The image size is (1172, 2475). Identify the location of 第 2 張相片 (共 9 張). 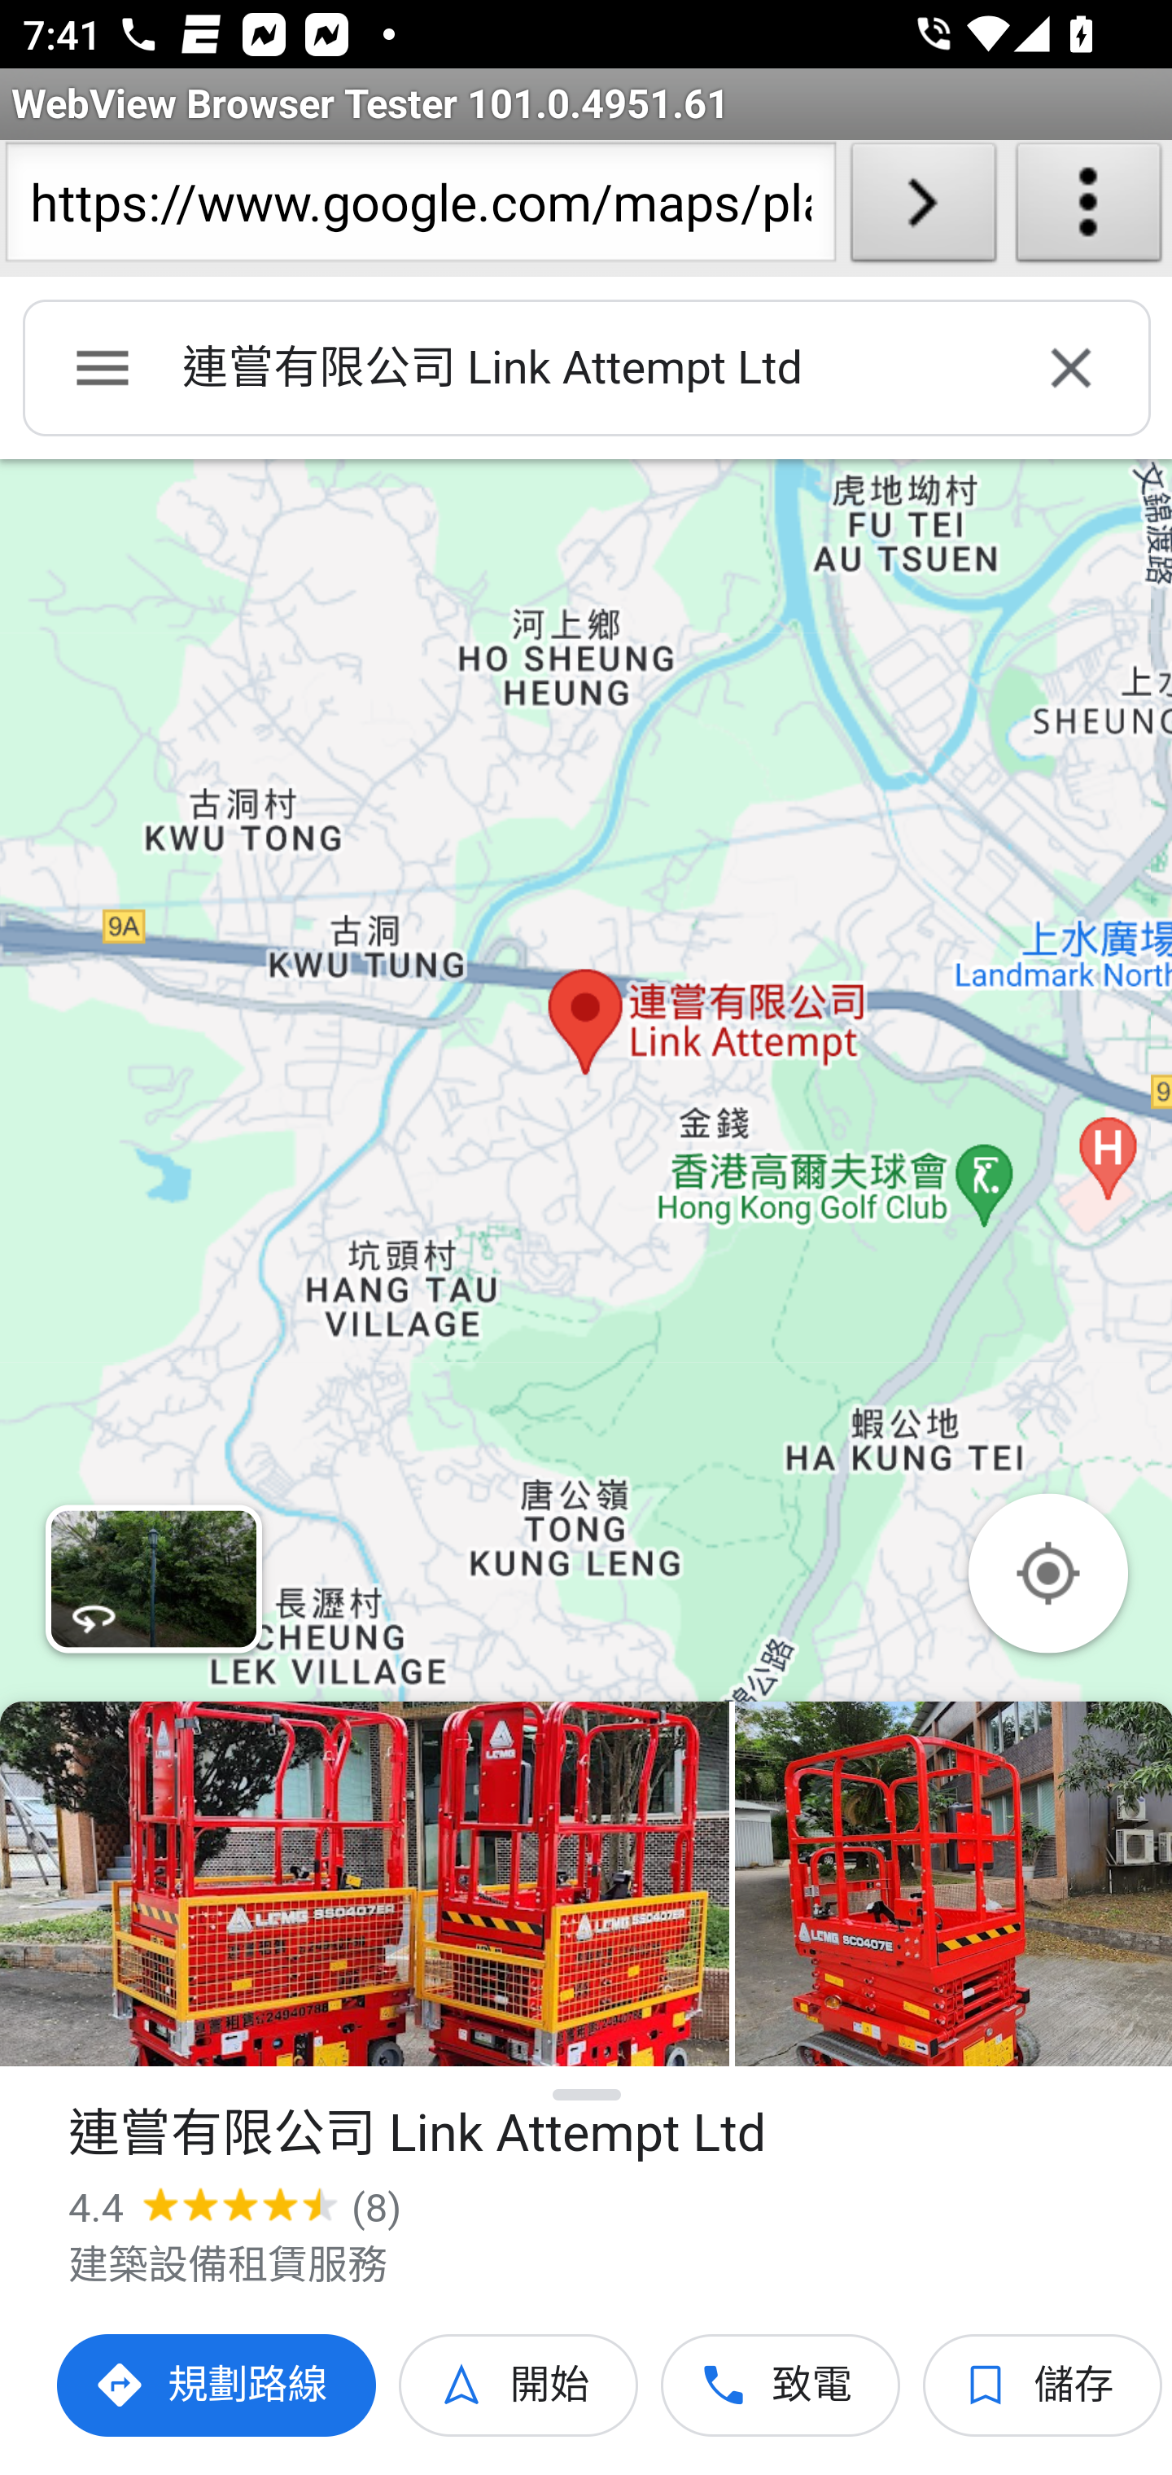
(953, 1884).